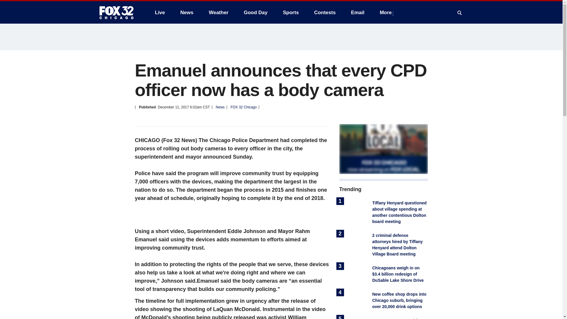 This screenshot has width=567, height=319. I want to click on Sports, so click(291, 12).